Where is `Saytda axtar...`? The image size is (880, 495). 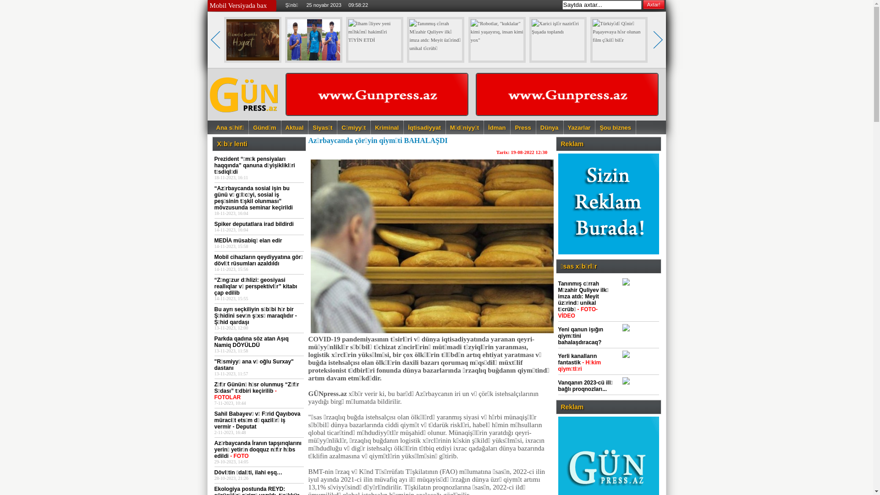
Saytda axtar... is located at coordinates (602, 5).